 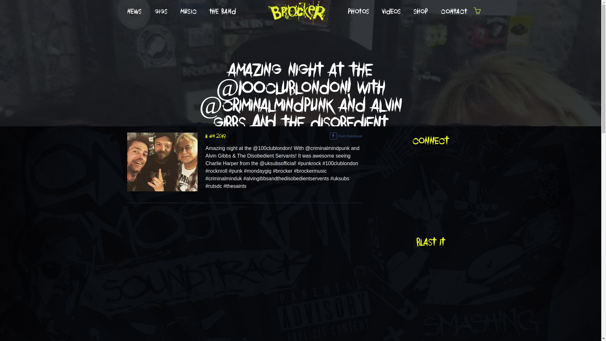 I want to click on videos, so click(x=391, y=12).